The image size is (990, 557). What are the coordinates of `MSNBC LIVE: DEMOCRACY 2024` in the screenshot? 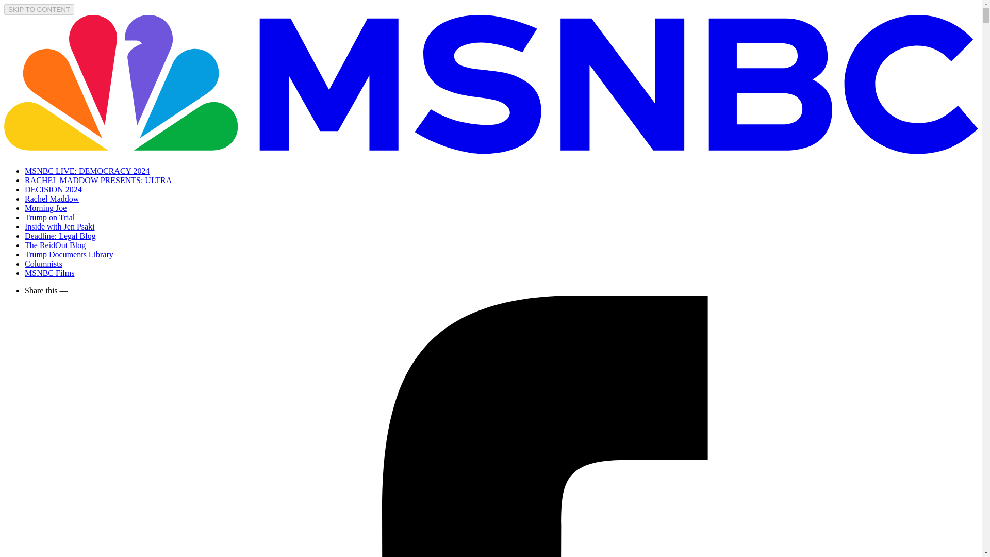 It's located at (88, 171).